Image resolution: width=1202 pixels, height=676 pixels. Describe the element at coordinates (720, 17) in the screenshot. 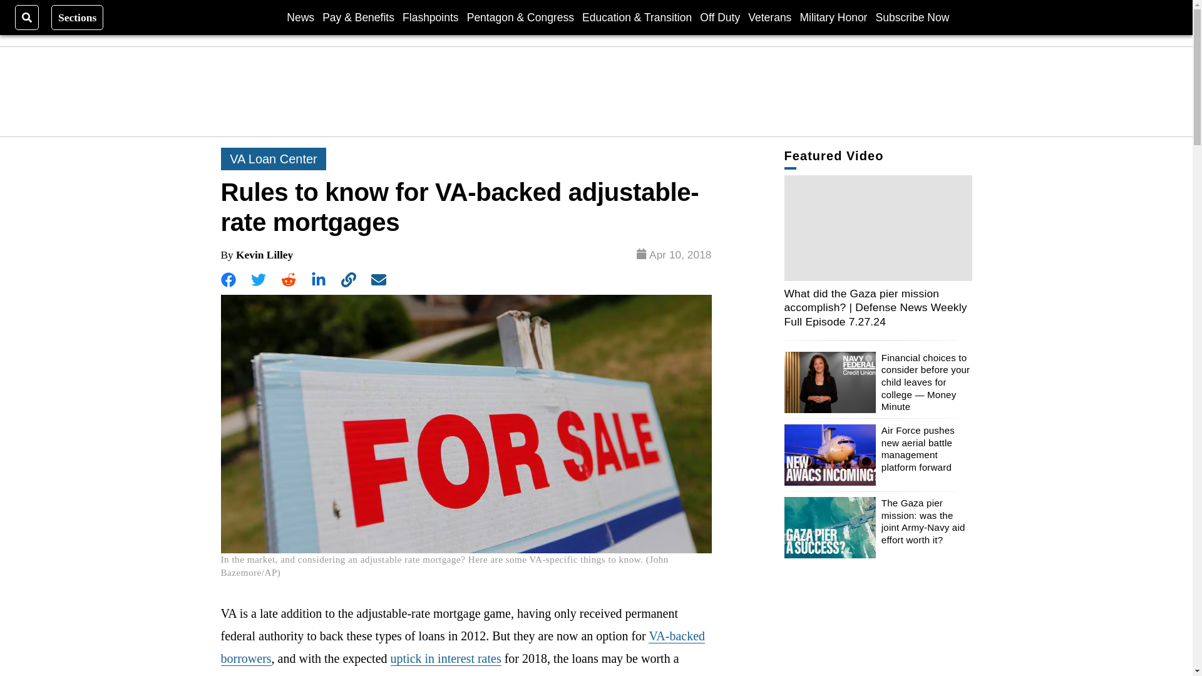

I see `Off Duty` at that location.